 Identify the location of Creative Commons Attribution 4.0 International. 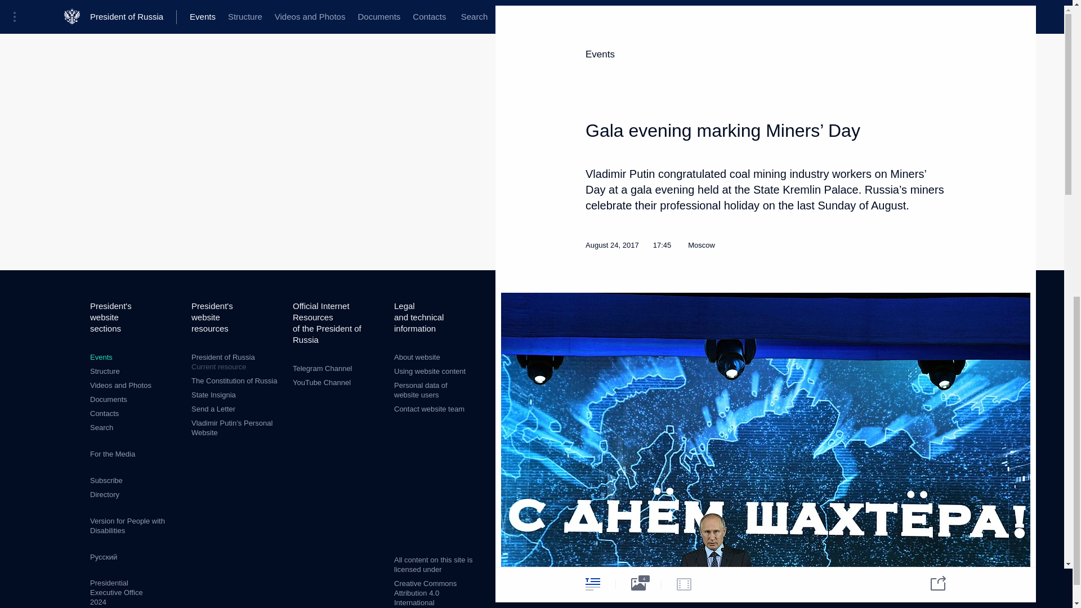
(425, 593).